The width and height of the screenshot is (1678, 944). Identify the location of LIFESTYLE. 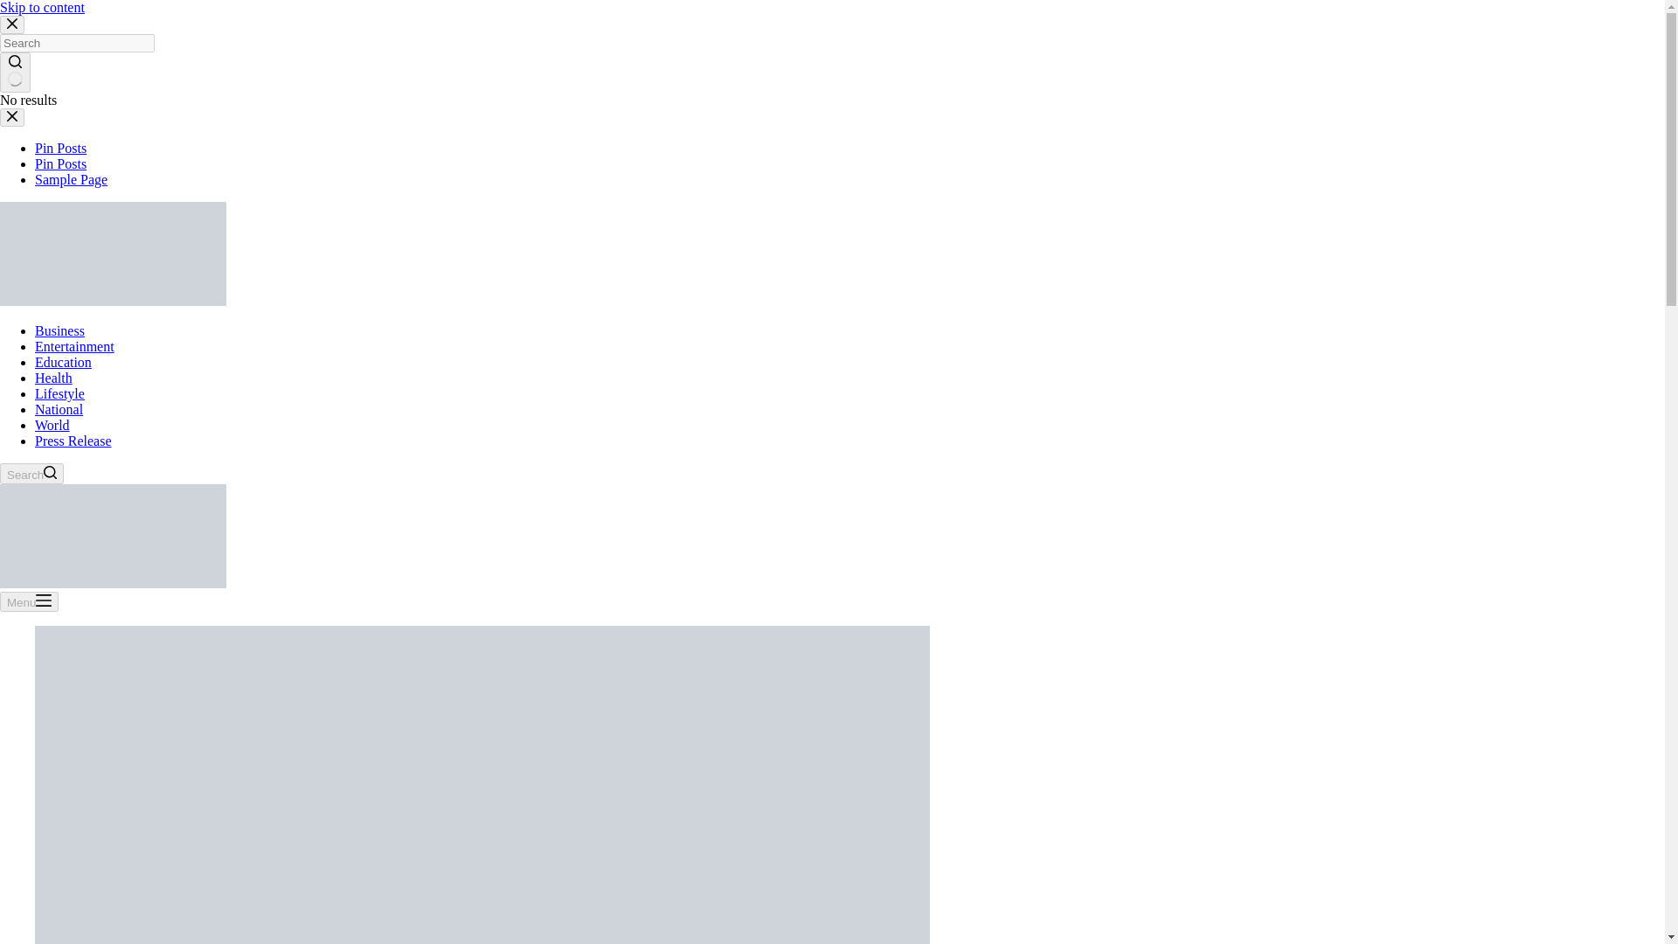
(404, 823).